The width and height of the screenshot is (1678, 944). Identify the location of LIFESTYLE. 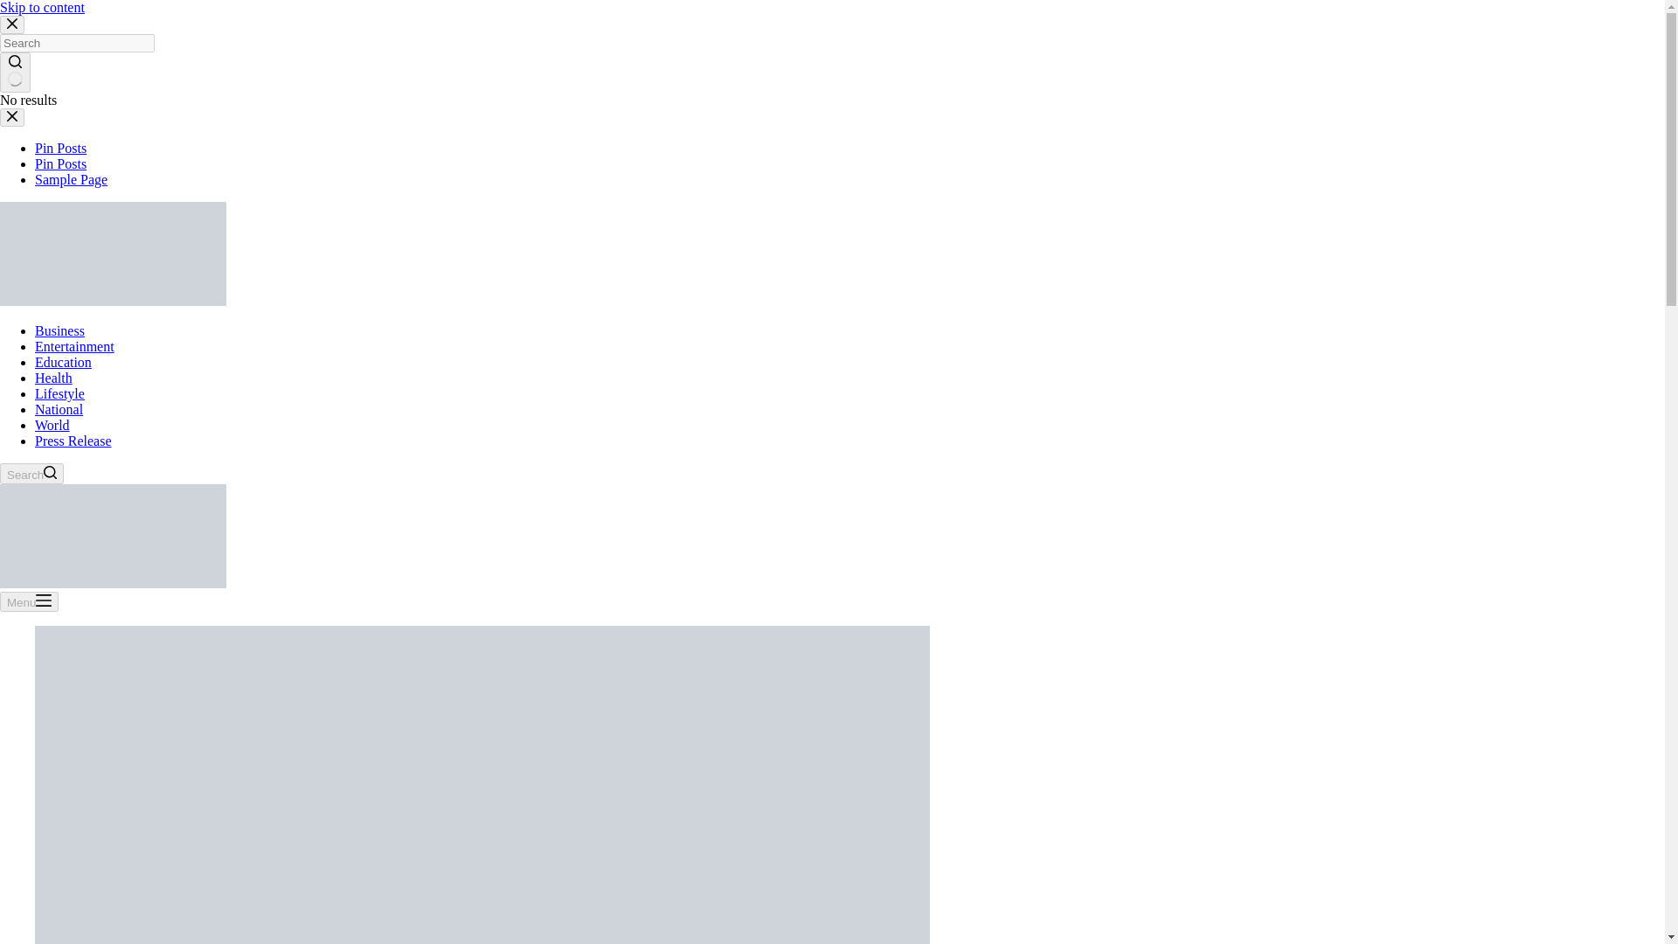
(404, 823).